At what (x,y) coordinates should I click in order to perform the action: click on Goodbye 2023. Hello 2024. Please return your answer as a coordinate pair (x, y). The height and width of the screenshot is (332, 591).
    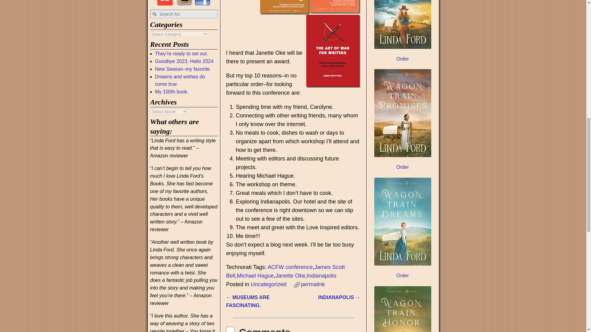
    Looking at the image, I should click on (184, 61).